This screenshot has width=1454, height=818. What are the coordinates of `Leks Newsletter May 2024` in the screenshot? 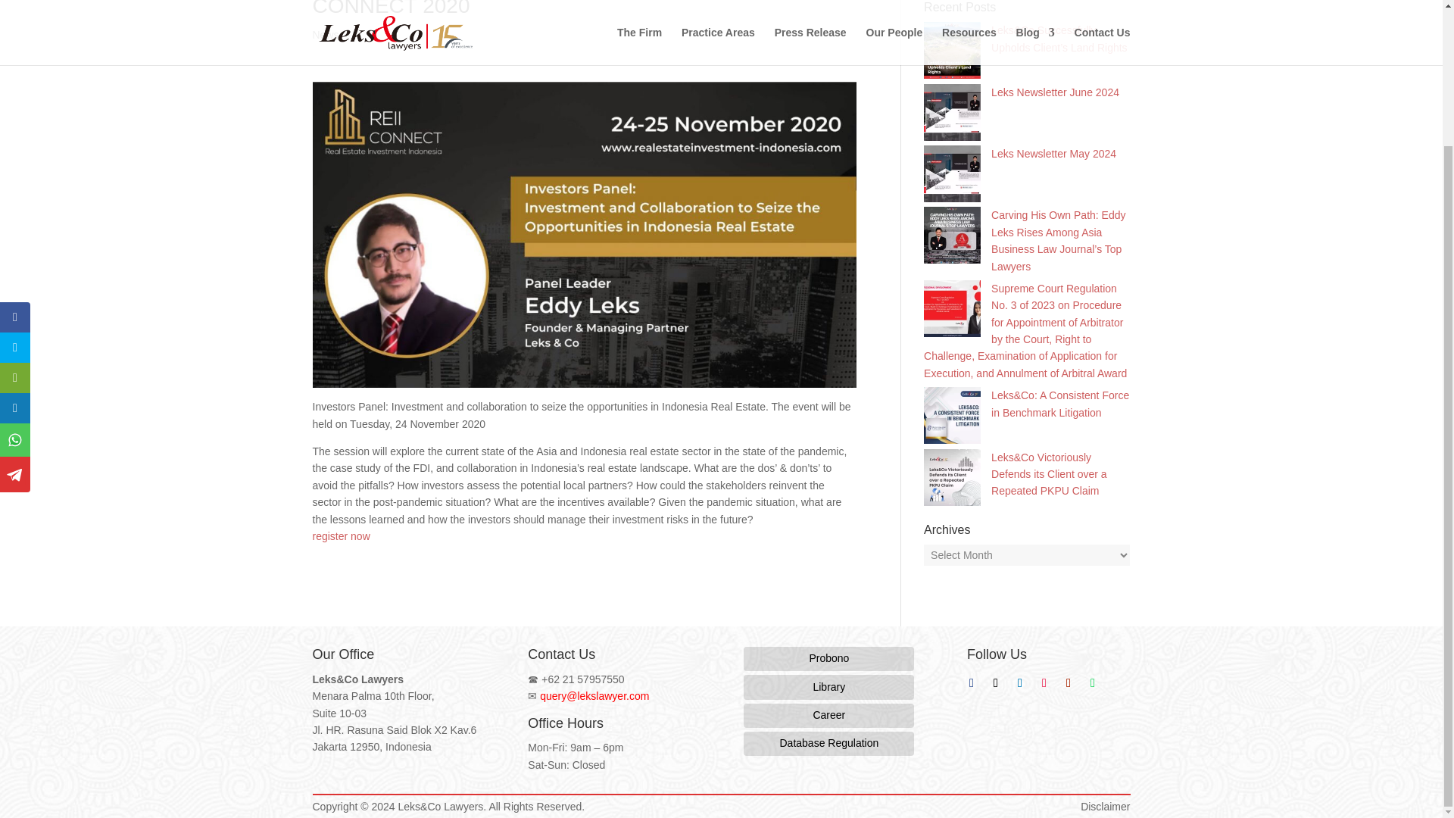 It's located at (1054, 153).